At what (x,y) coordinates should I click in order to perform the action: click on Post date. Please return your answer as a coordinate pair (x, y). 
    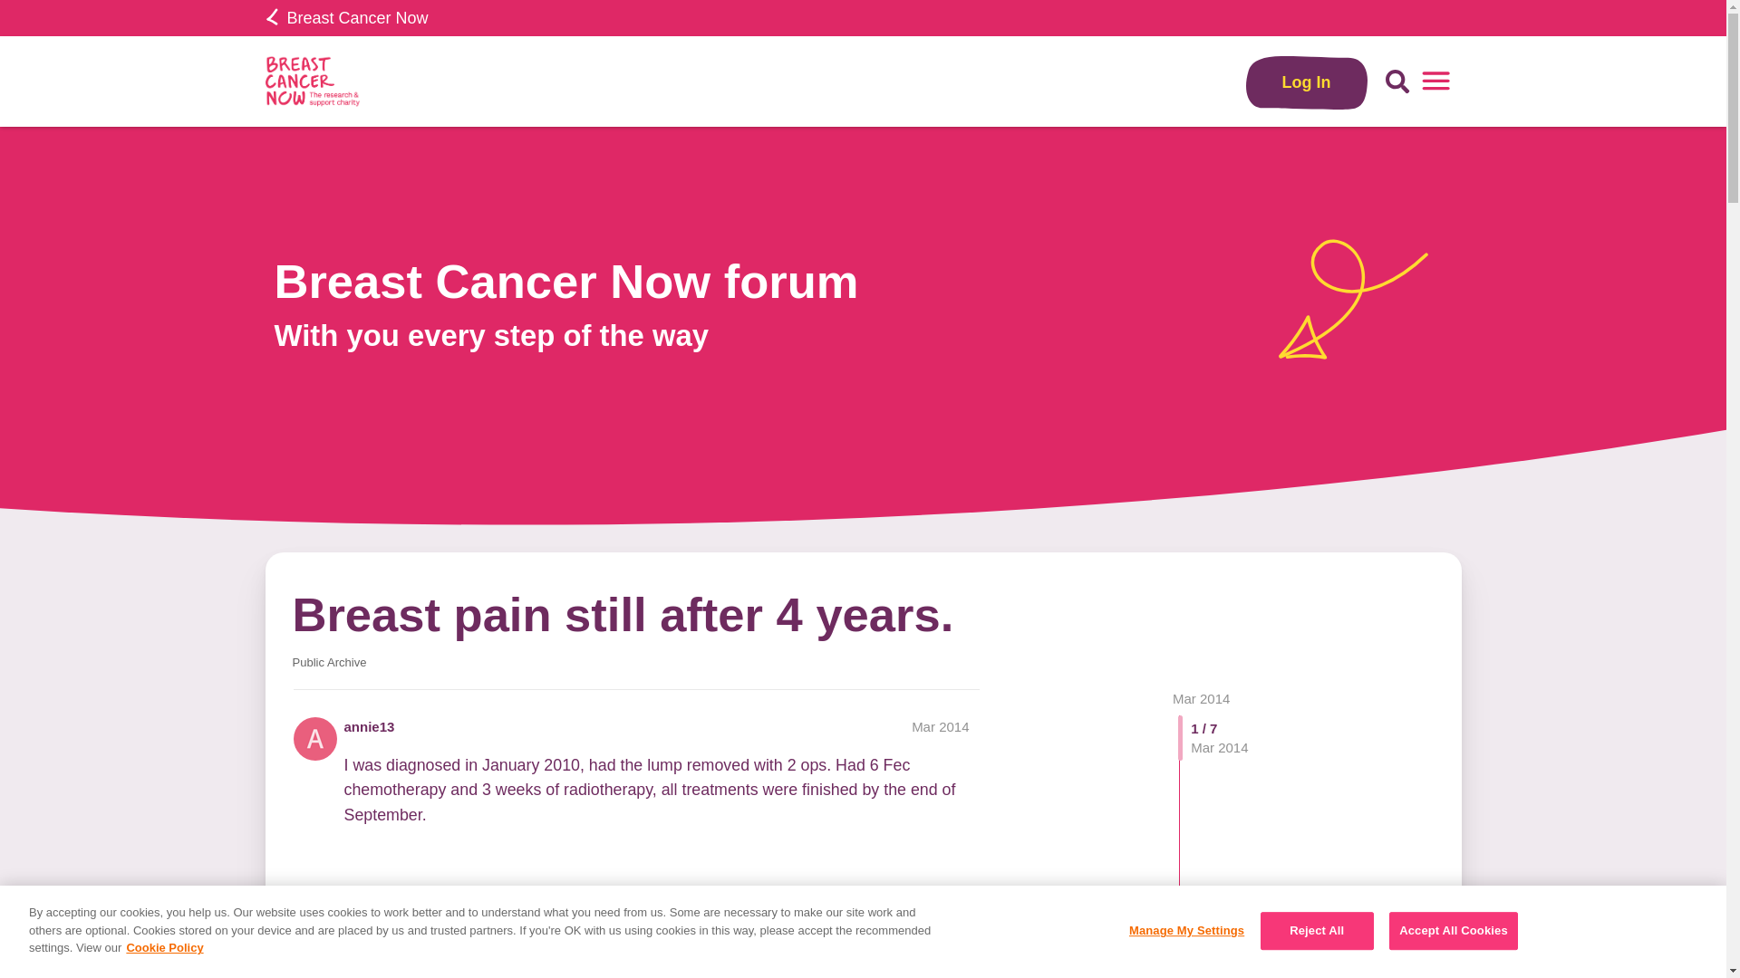
    Looking at the image, I should click on (941, 726).